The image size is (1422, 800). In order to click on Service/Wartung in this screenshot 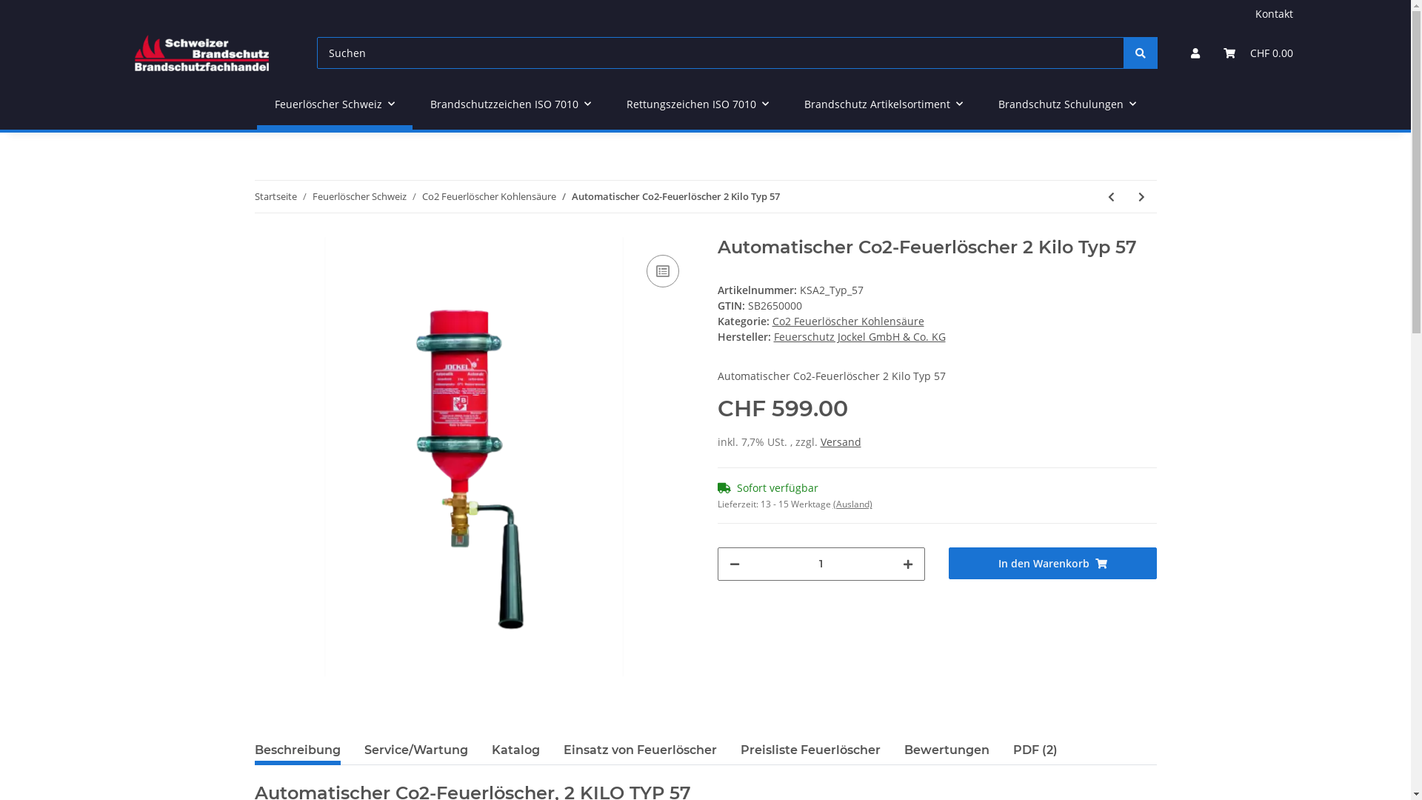, I will do `click(416, 750)`.